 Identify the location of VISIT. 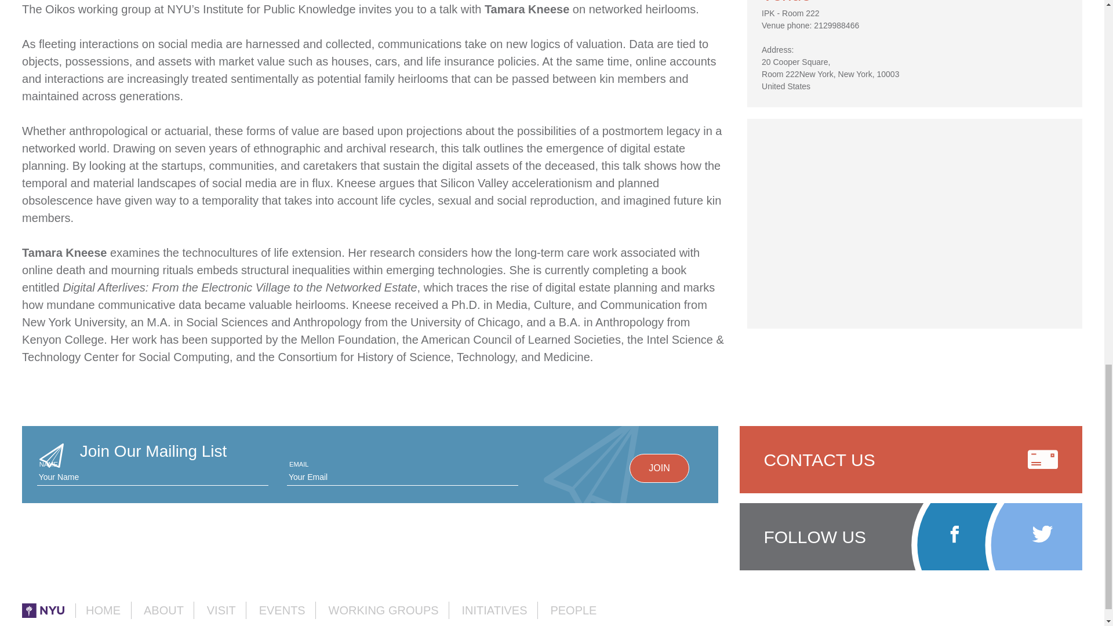
(221, 610).